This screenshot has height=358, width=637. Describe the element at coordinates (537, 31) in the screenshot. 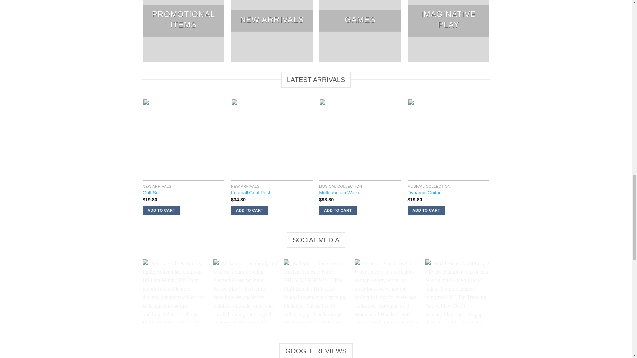

I see `LEARNING` at that location.